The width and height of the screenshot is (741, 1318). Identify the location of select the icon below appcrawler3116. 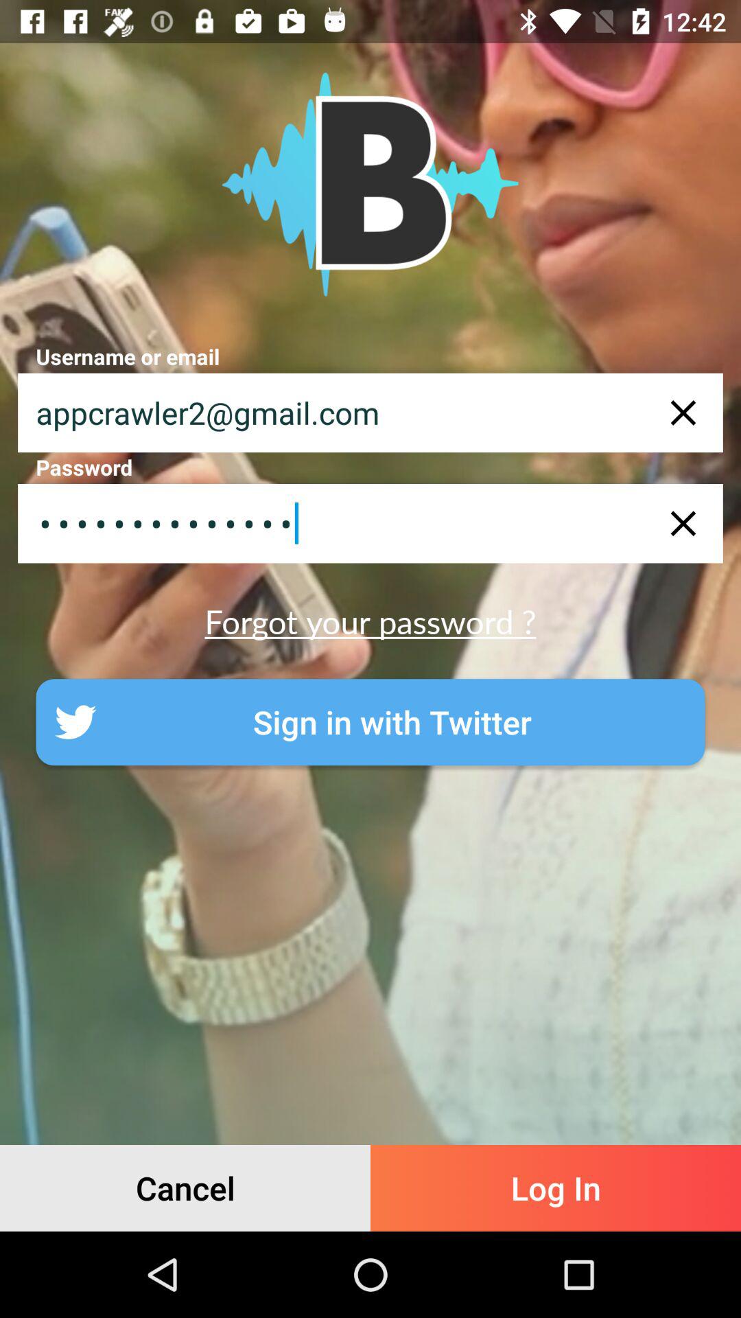
(370, 621).